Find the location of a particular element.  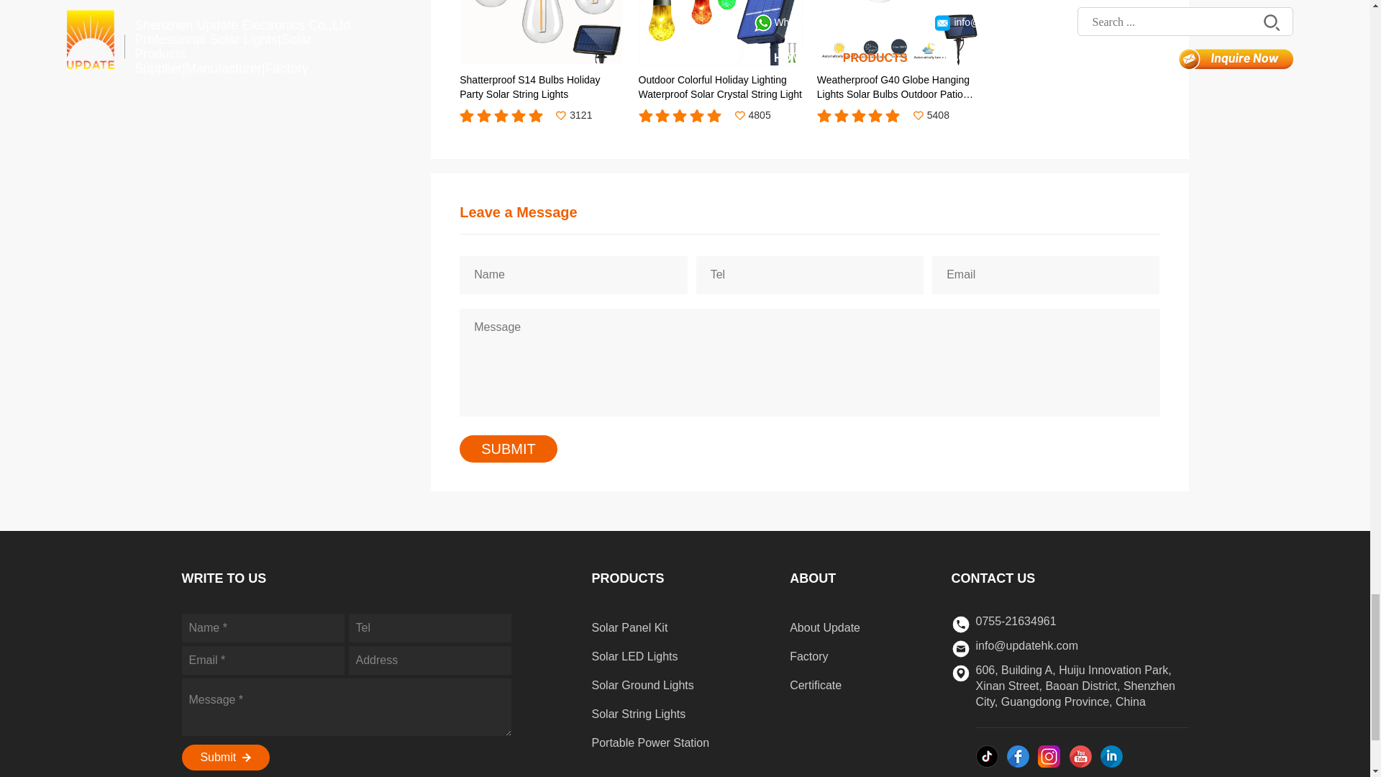

Shatterproof S14 Bulbs Holiday Party Solar String Lights is located at coordinates (542, 50).